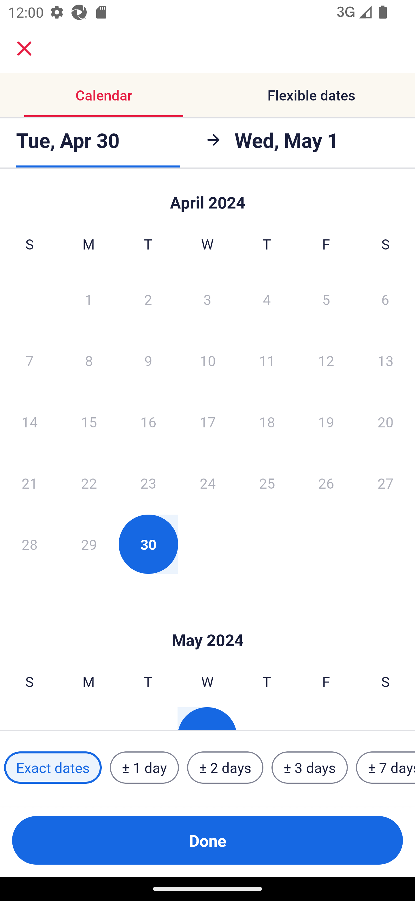 This screenshot has width=415, height=901. What do you see at coordinates (29, 422) in the screenshot?
I see `14 Sunday, April 14, 2024` at bounding box center [29, 422].